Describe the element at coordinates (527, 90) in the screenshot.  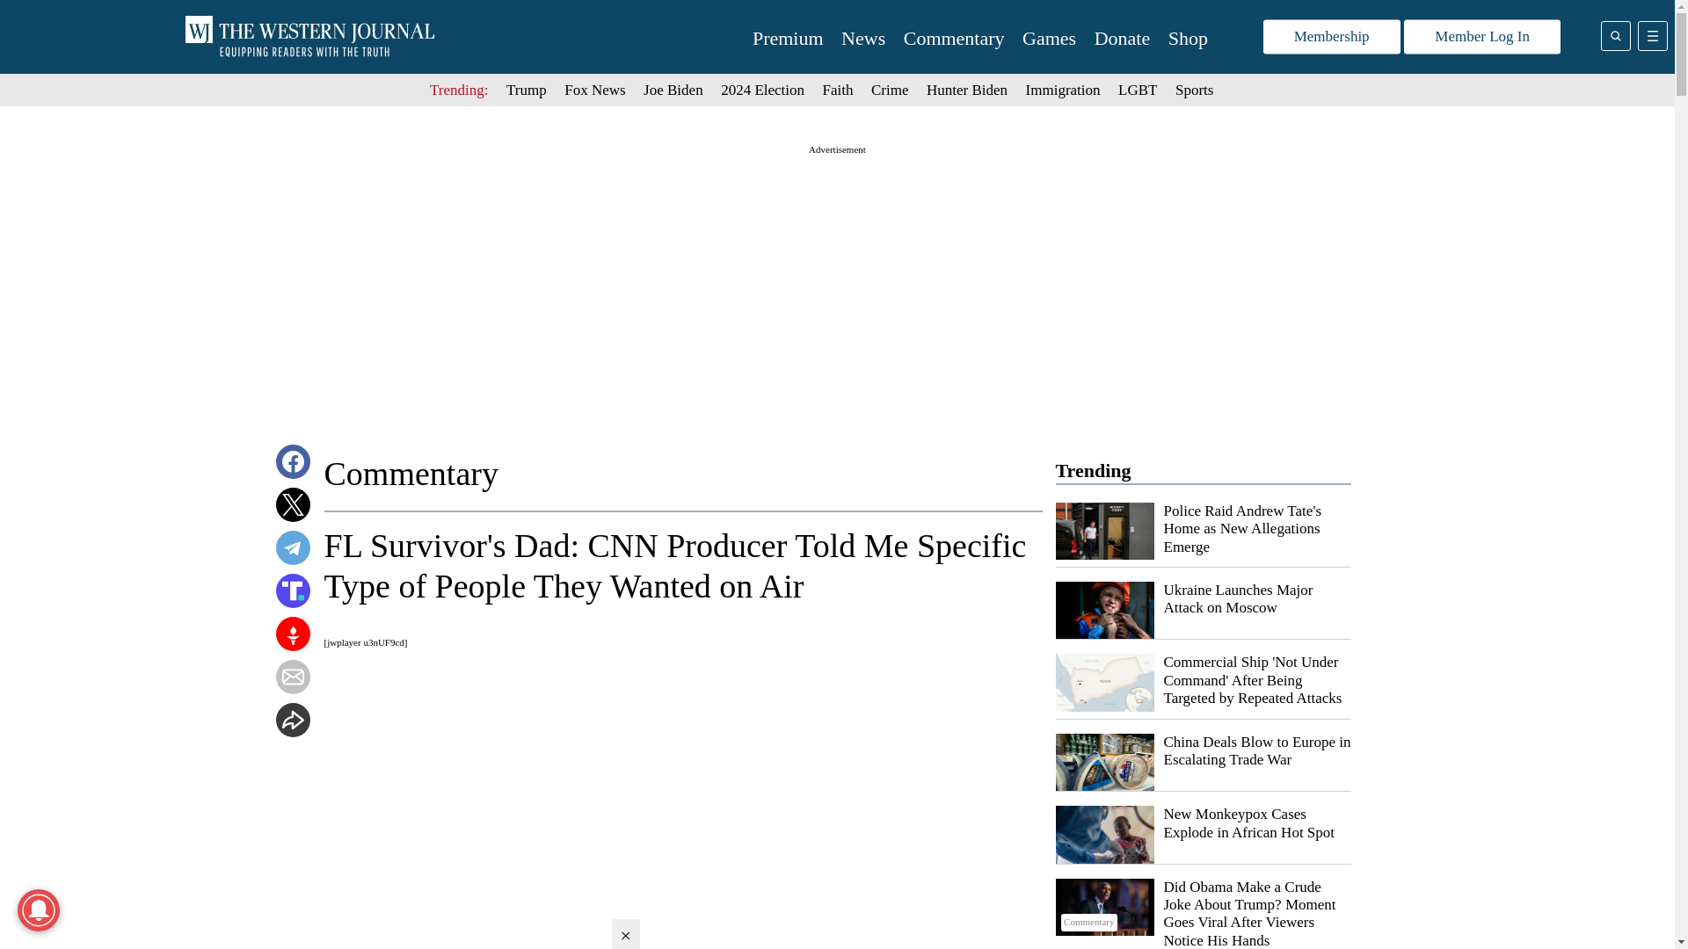
I see `Trump` at that location.